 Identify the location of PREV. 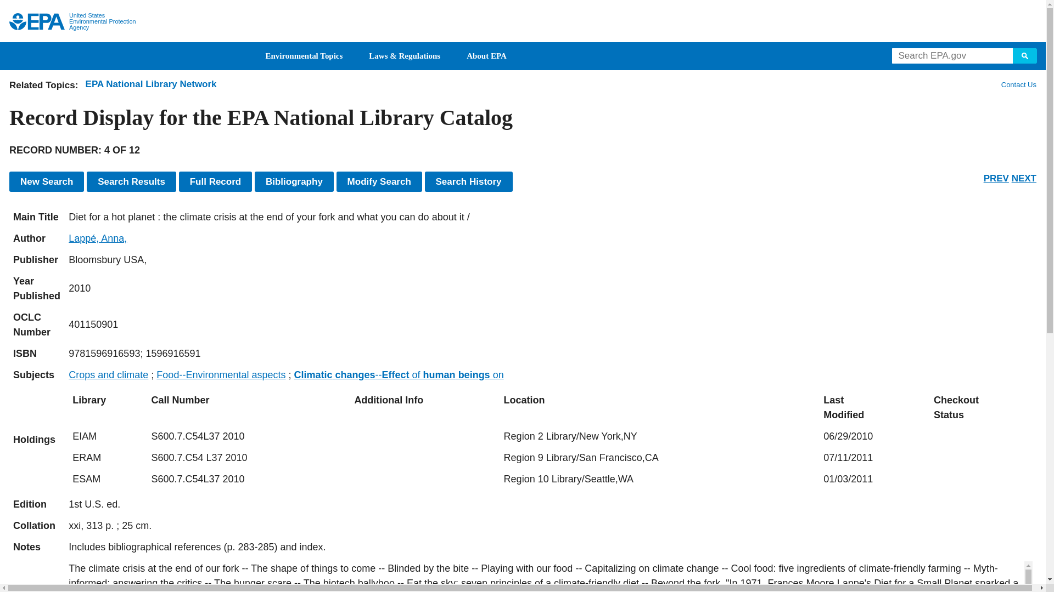
(996, 178).